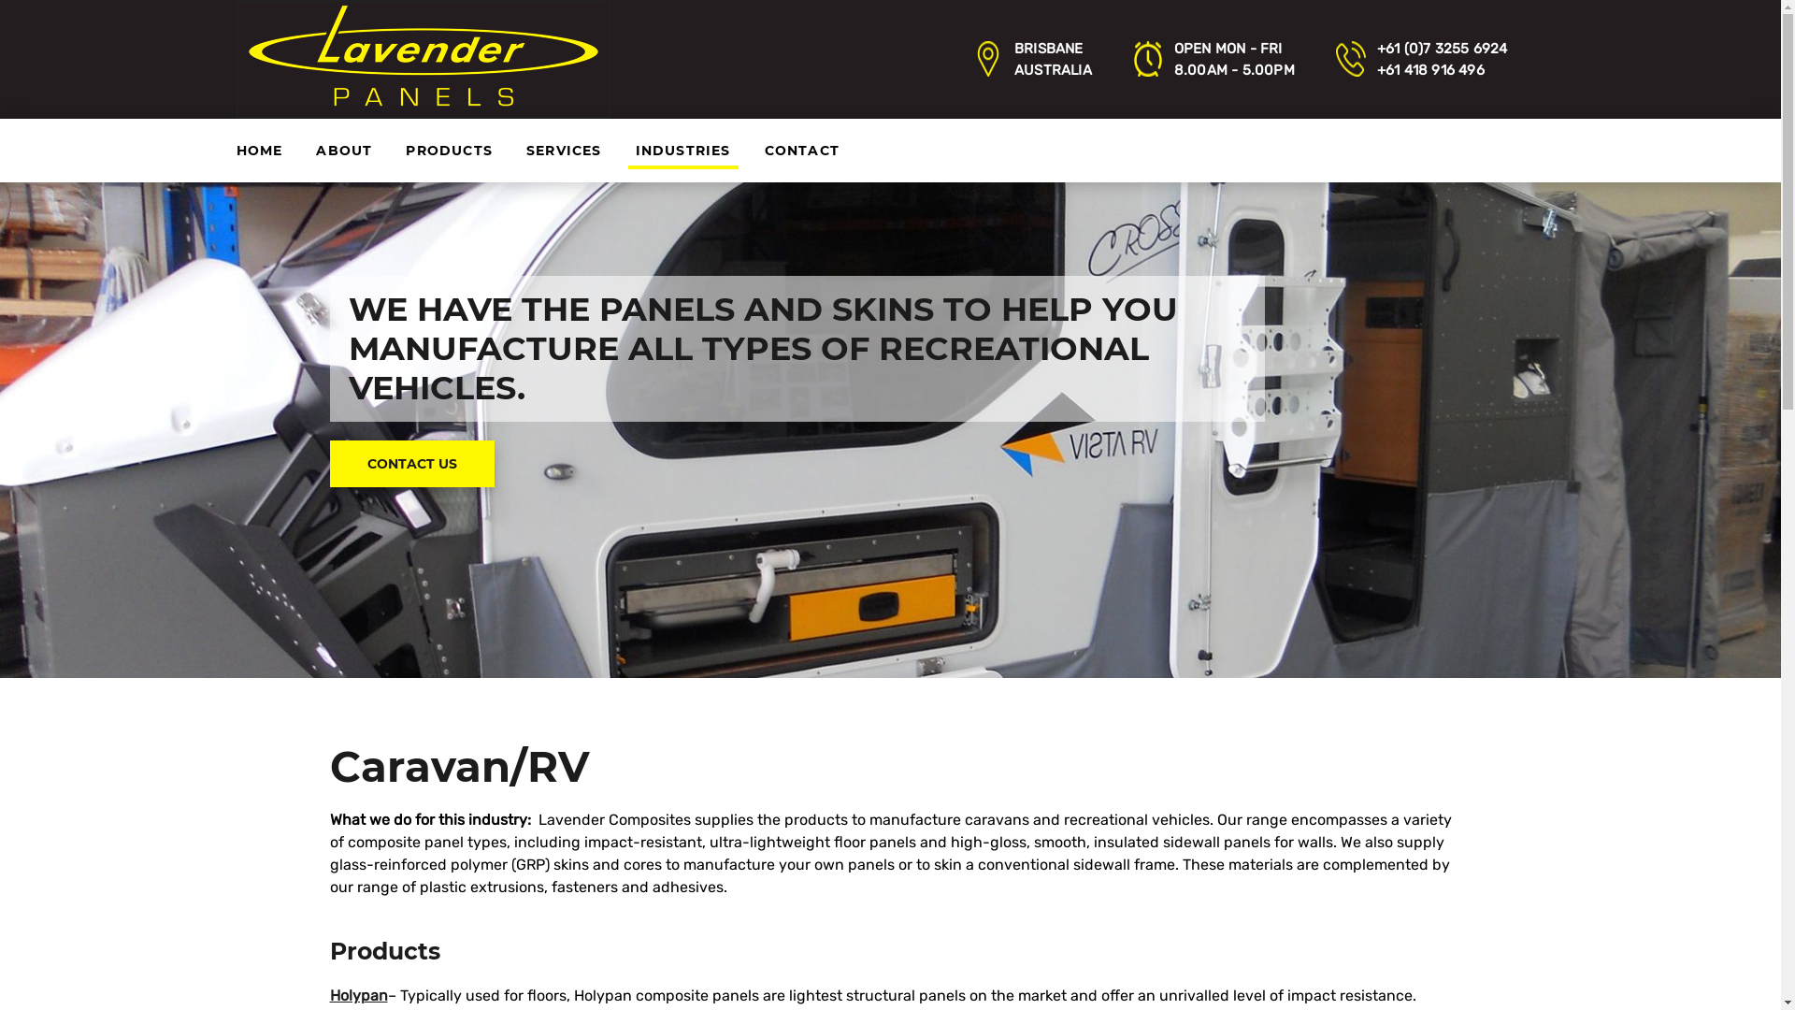 The height and width of the screenshot is (1010, 1795). I want to click on INDUSTRIES, so click(683, 151).